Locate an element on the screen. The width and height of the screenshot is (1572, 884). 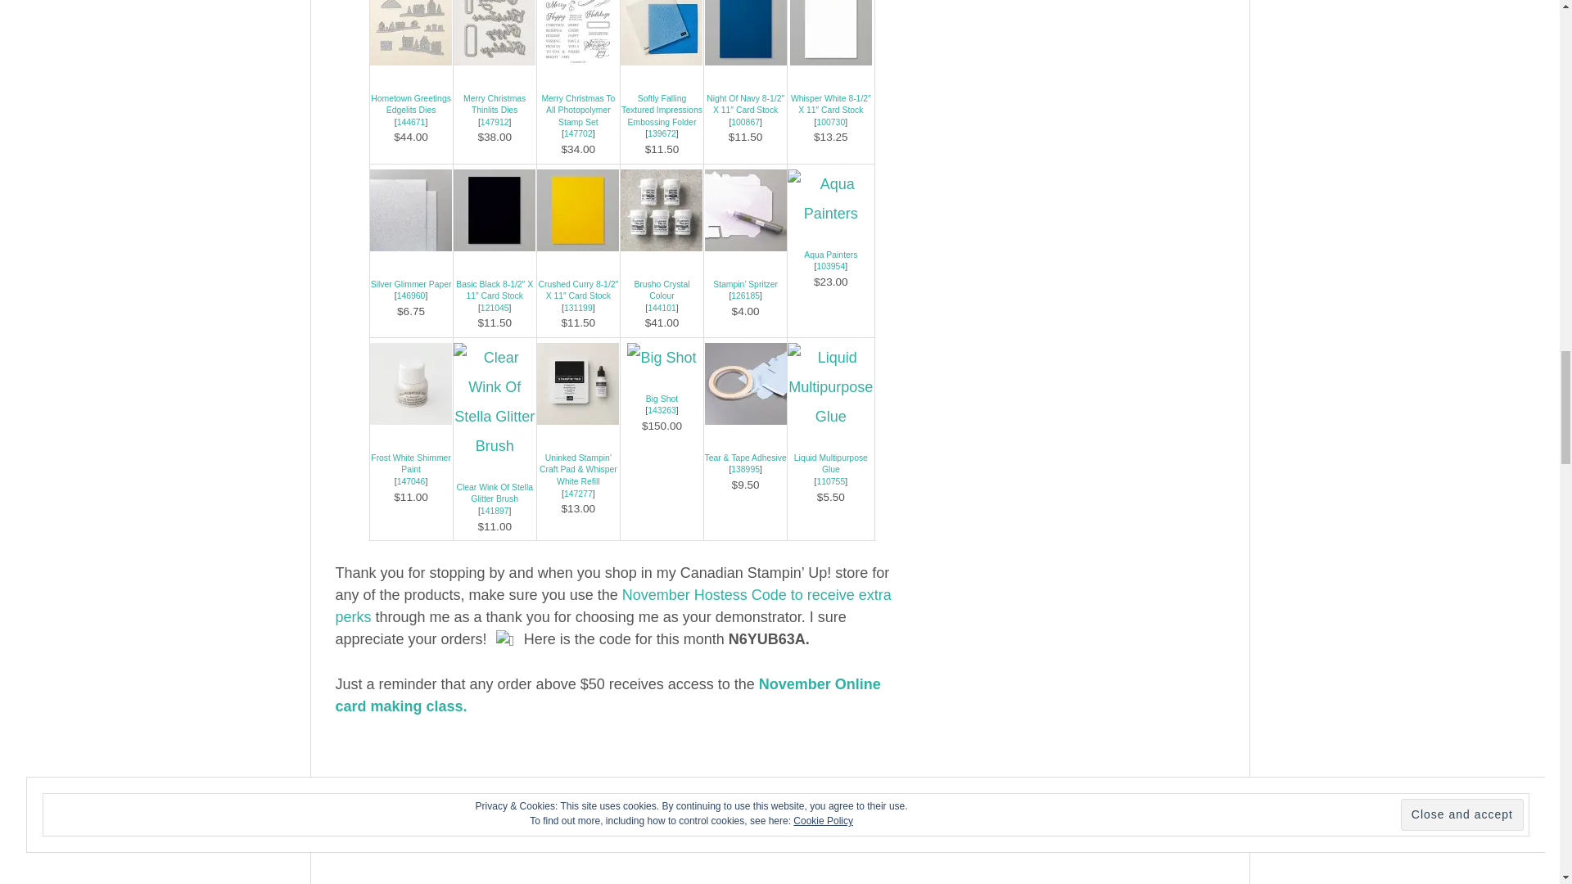
131199 is located at coordinates (578, 308).